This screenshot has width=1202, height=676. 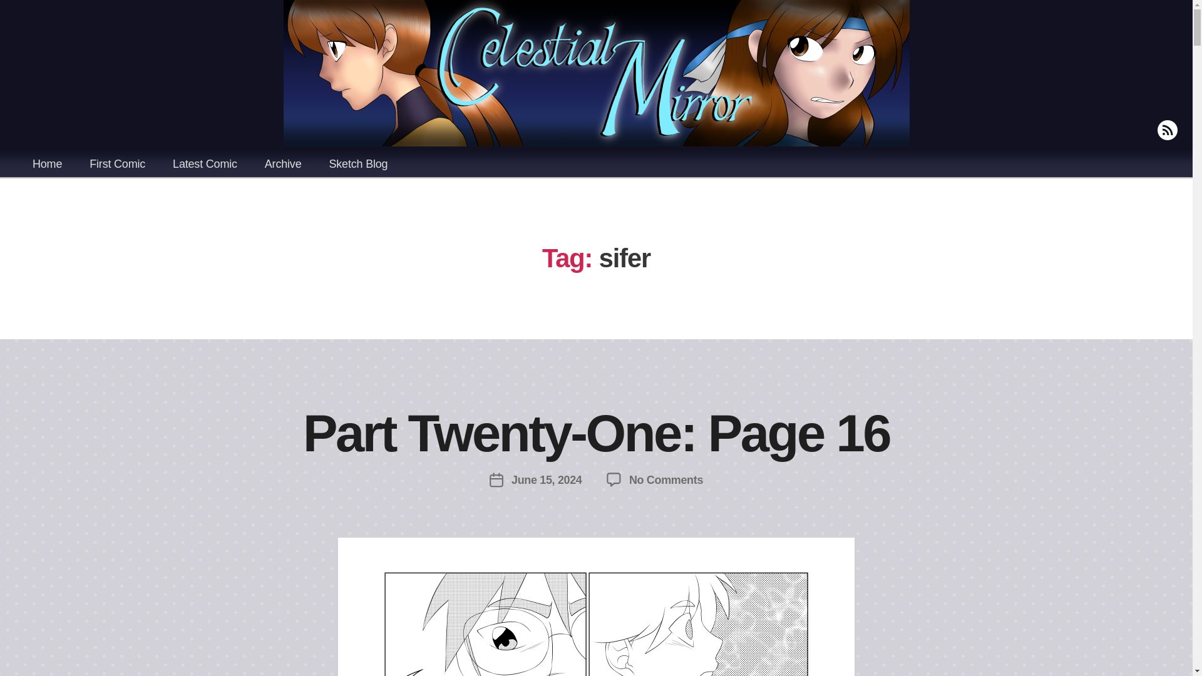 I want to click on Sketch Blog, so click(x=666, y=479).